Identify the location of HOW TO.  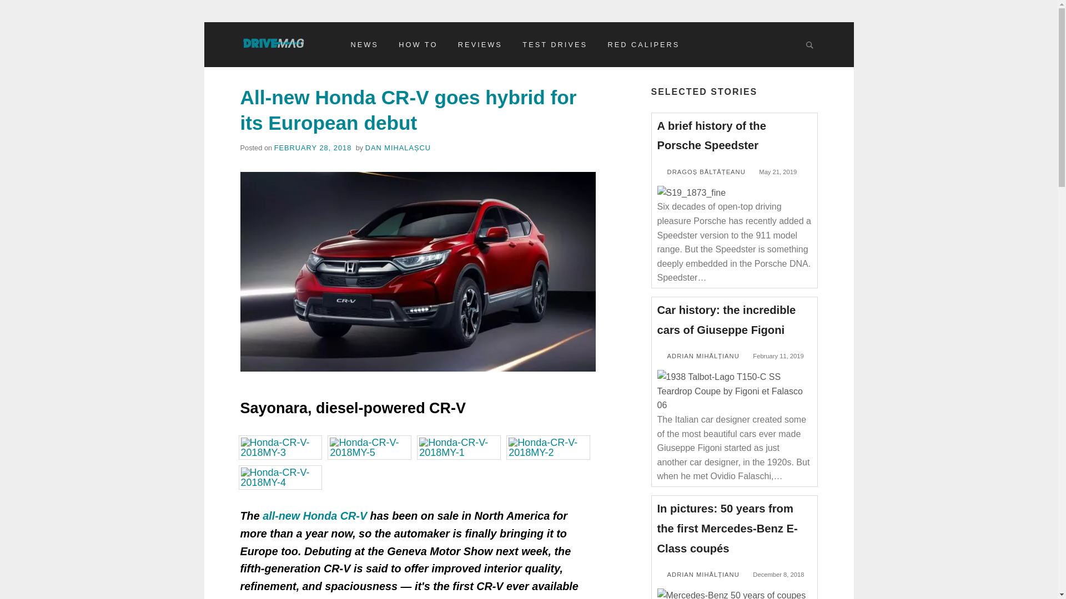
(418, 44).